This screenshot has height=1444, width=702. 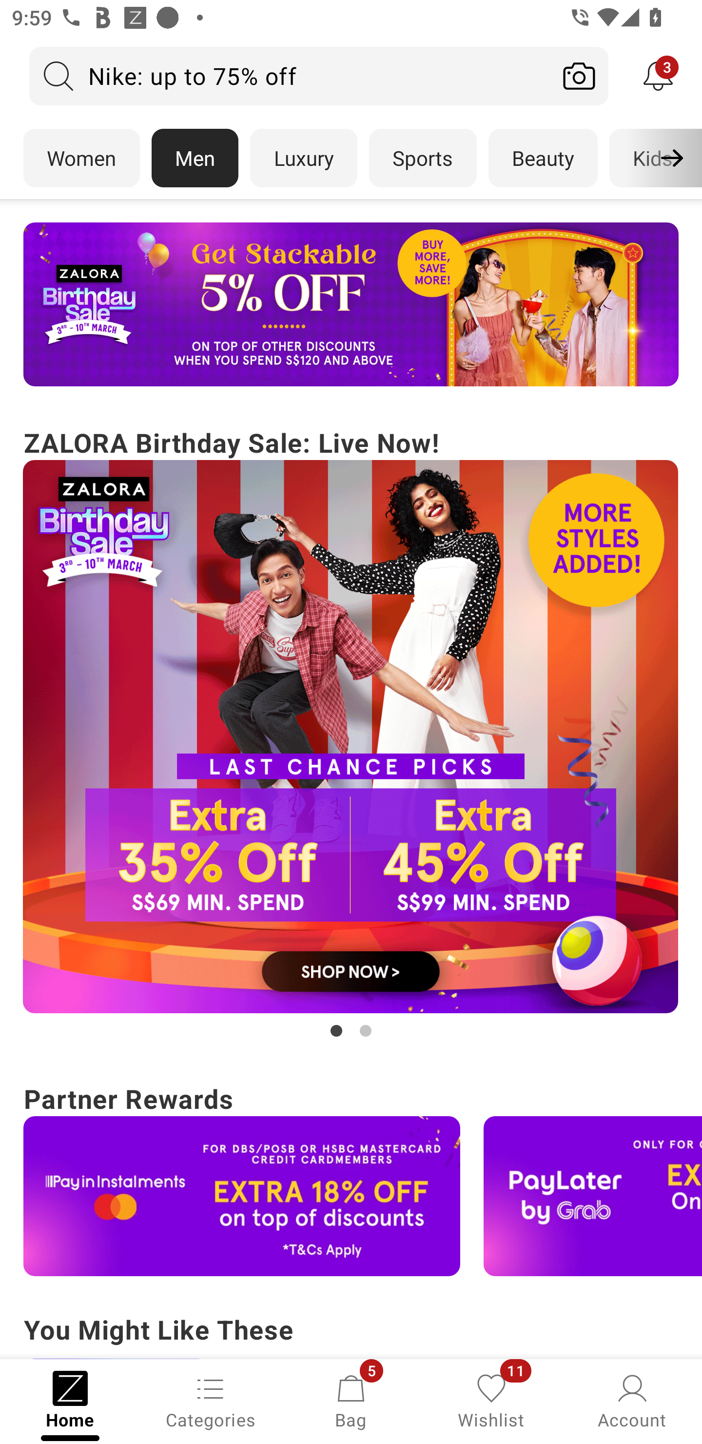 What do you see at coordinates (211, 1400) in the screenshot?
I see `Categories` at bounding box center [211, 1400].